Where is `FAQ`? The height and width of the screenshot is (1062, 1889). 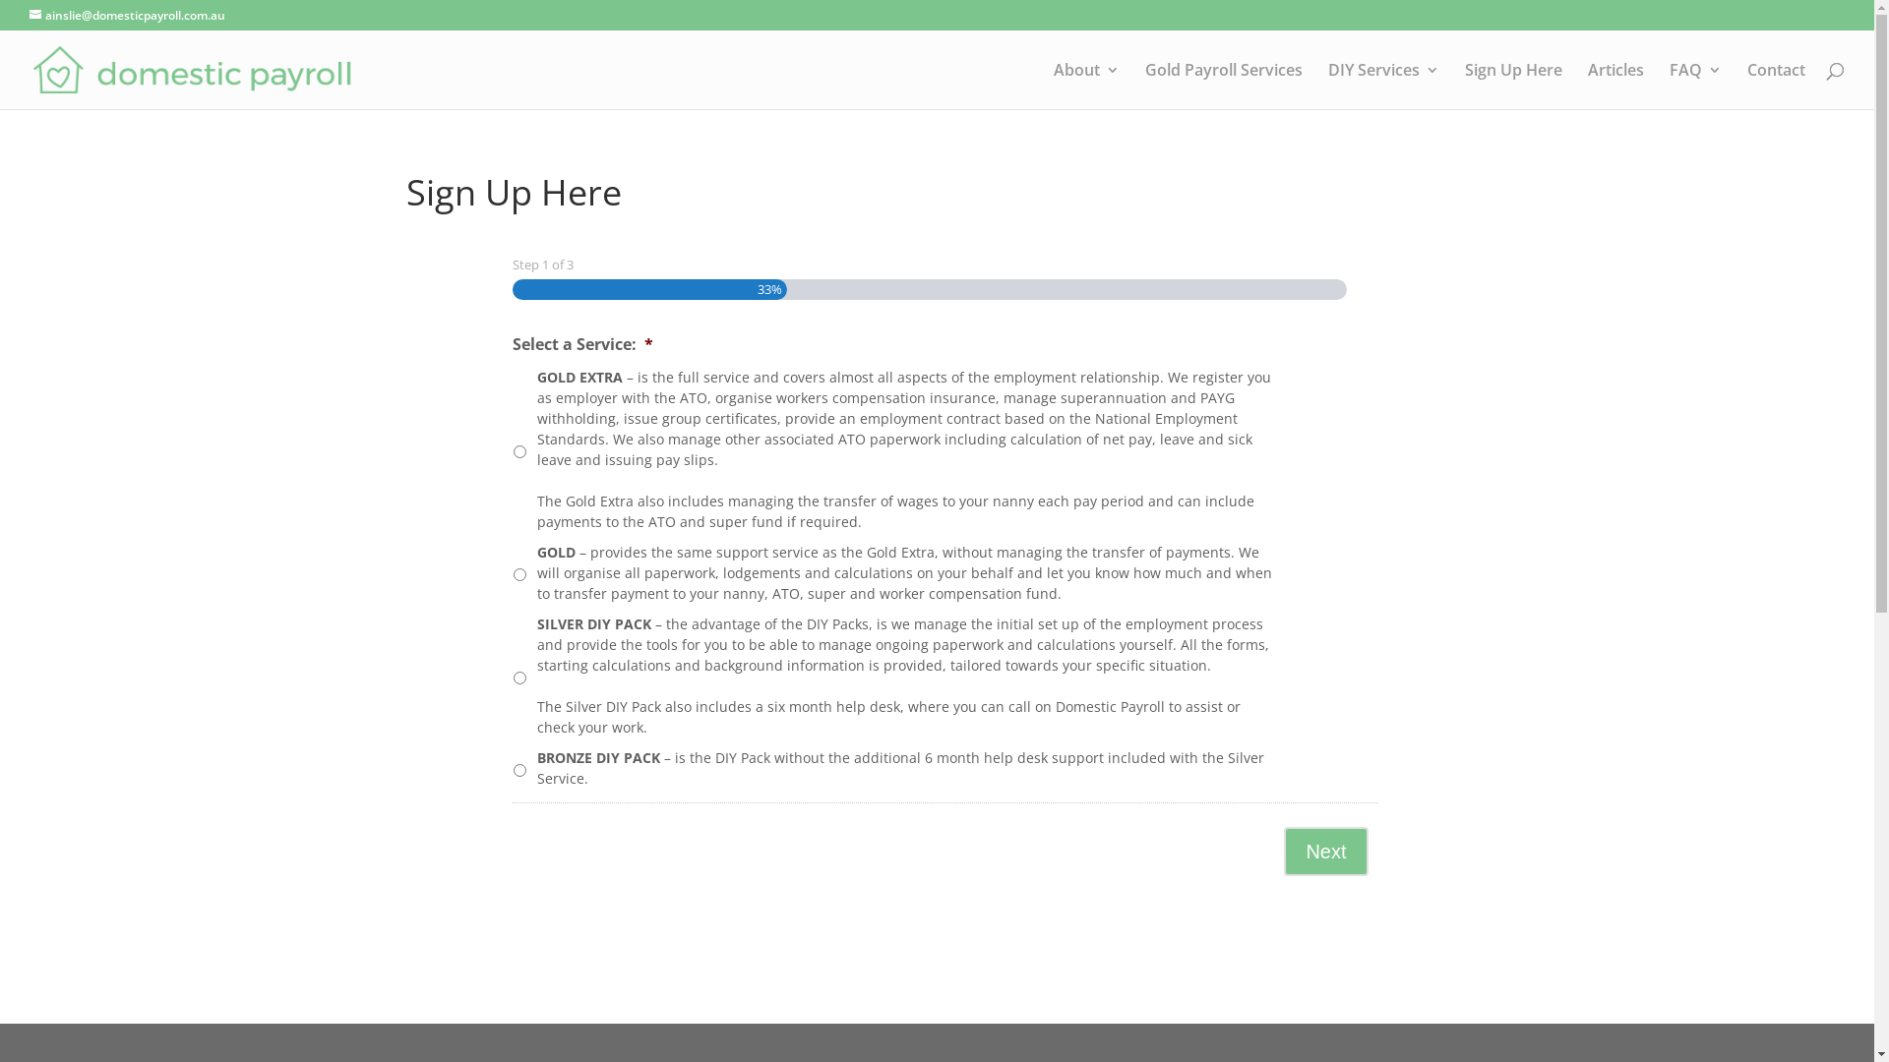
FAQ is located at coordinates (1696, 87).